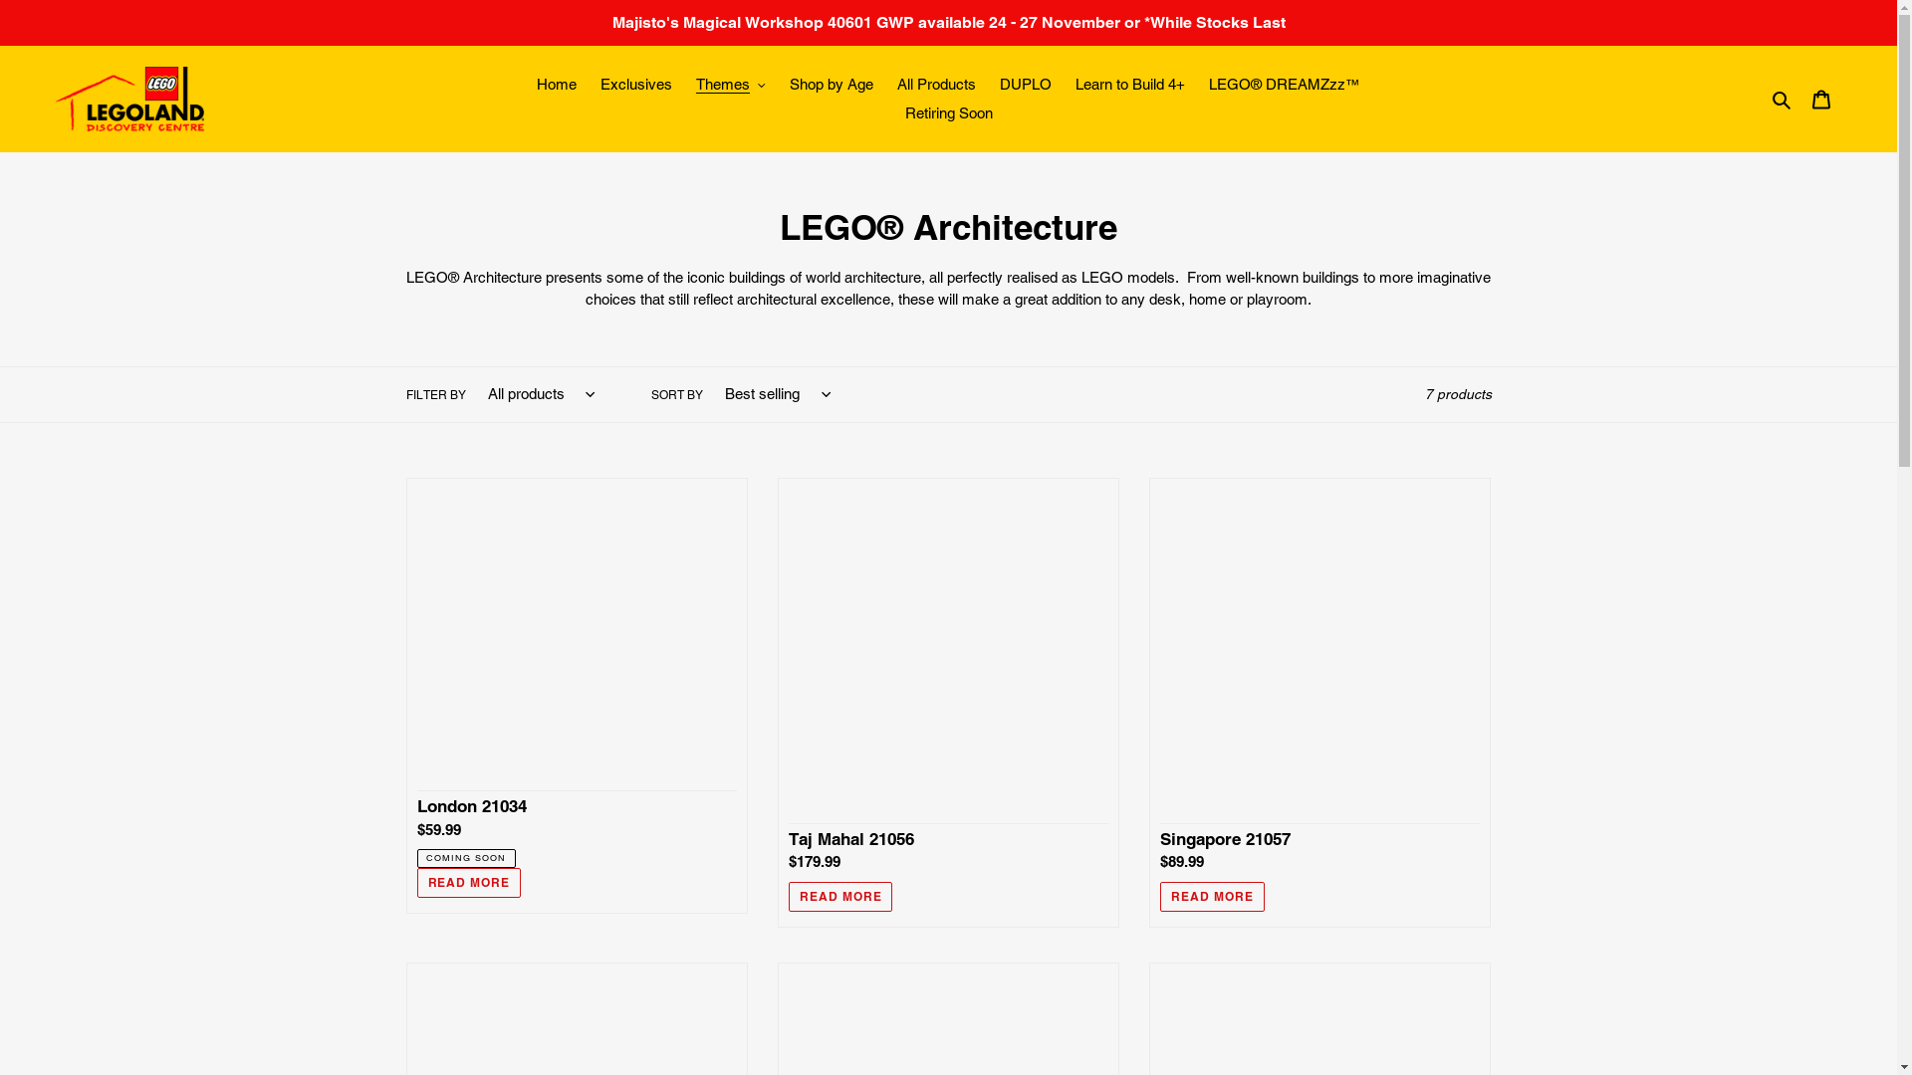  I want to click on All Products, so click(936, 86).